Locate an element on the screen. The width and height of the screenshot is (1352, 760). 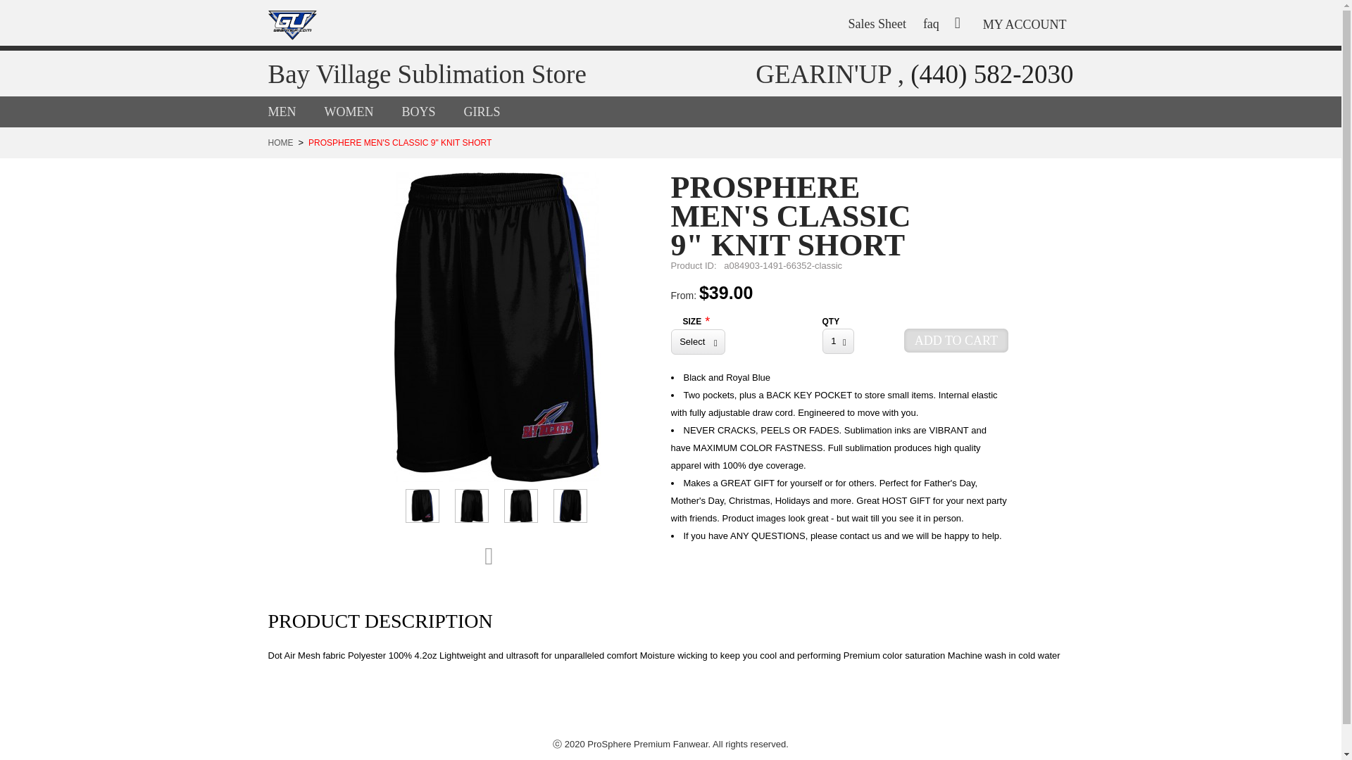
Add to Cart is located at coordinates (956, 341).